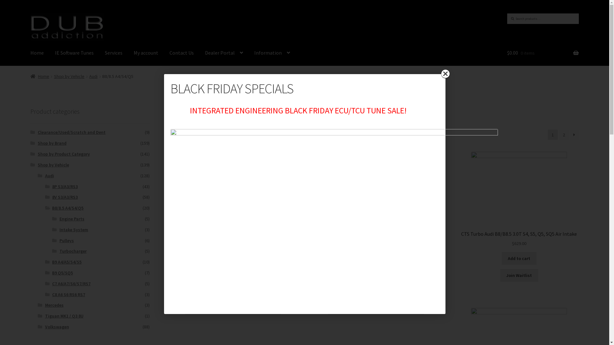 This screenshot has width=614, height=345. What do you see at coordinates (233, 265) in the screenshot?
I see `Add to cart` at bounding box center [233, 265].